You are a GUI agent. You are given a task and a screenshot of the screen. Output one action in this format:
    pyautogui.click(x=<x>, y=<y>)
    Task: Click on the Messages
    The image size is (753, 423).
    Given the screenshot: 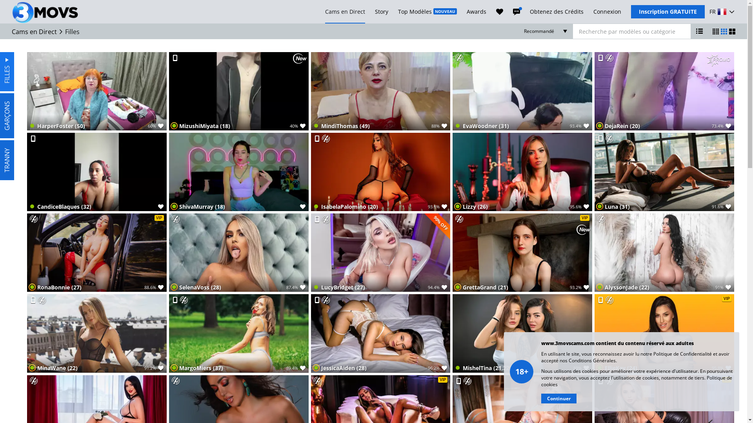 What is the action you would take?
    pyautogui.click(x=517, y=12)
    